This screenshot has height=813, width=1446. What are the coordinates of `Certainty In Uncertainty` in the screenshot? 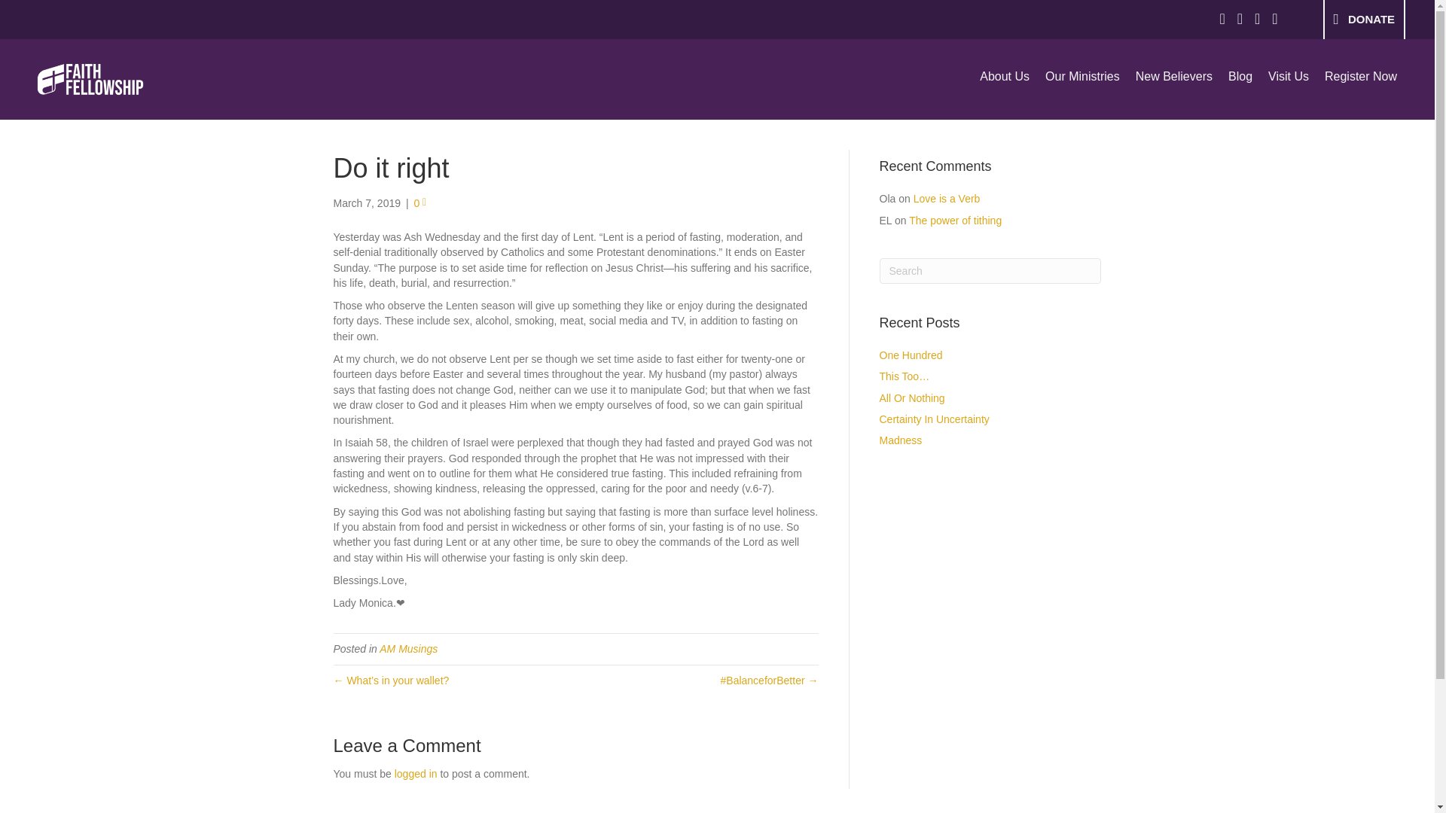 It's located at (934, 419).